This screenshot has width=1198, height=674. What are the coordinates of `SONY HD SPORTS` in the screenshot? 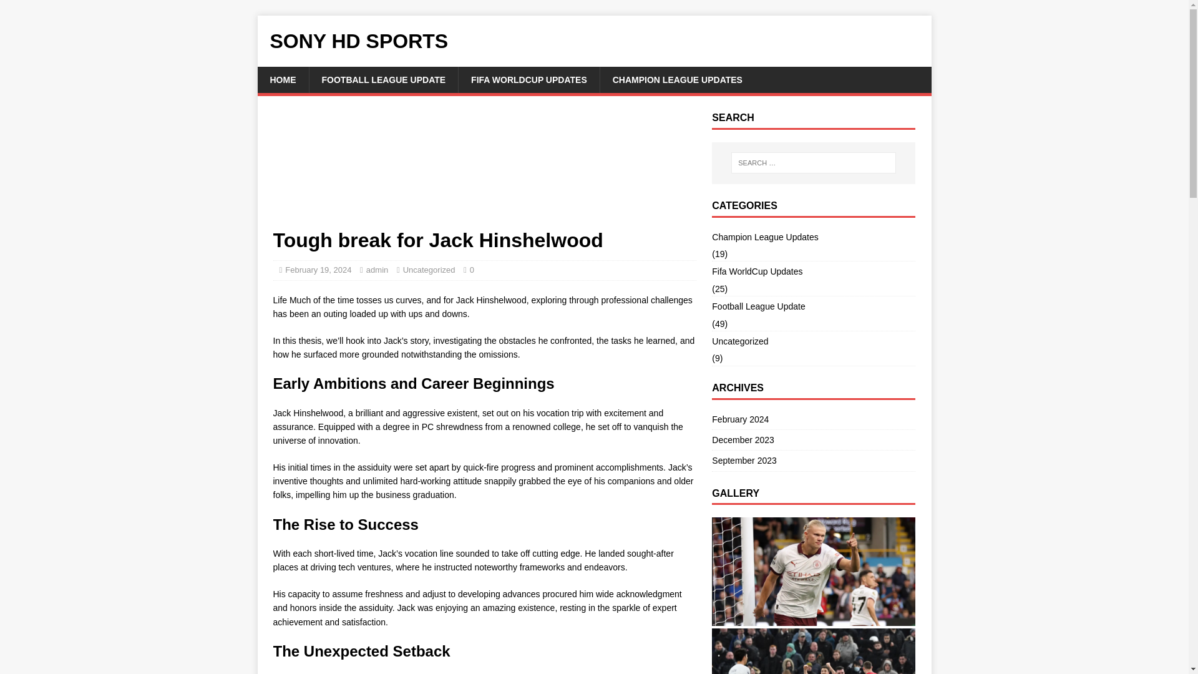 It's located at (594, 41).